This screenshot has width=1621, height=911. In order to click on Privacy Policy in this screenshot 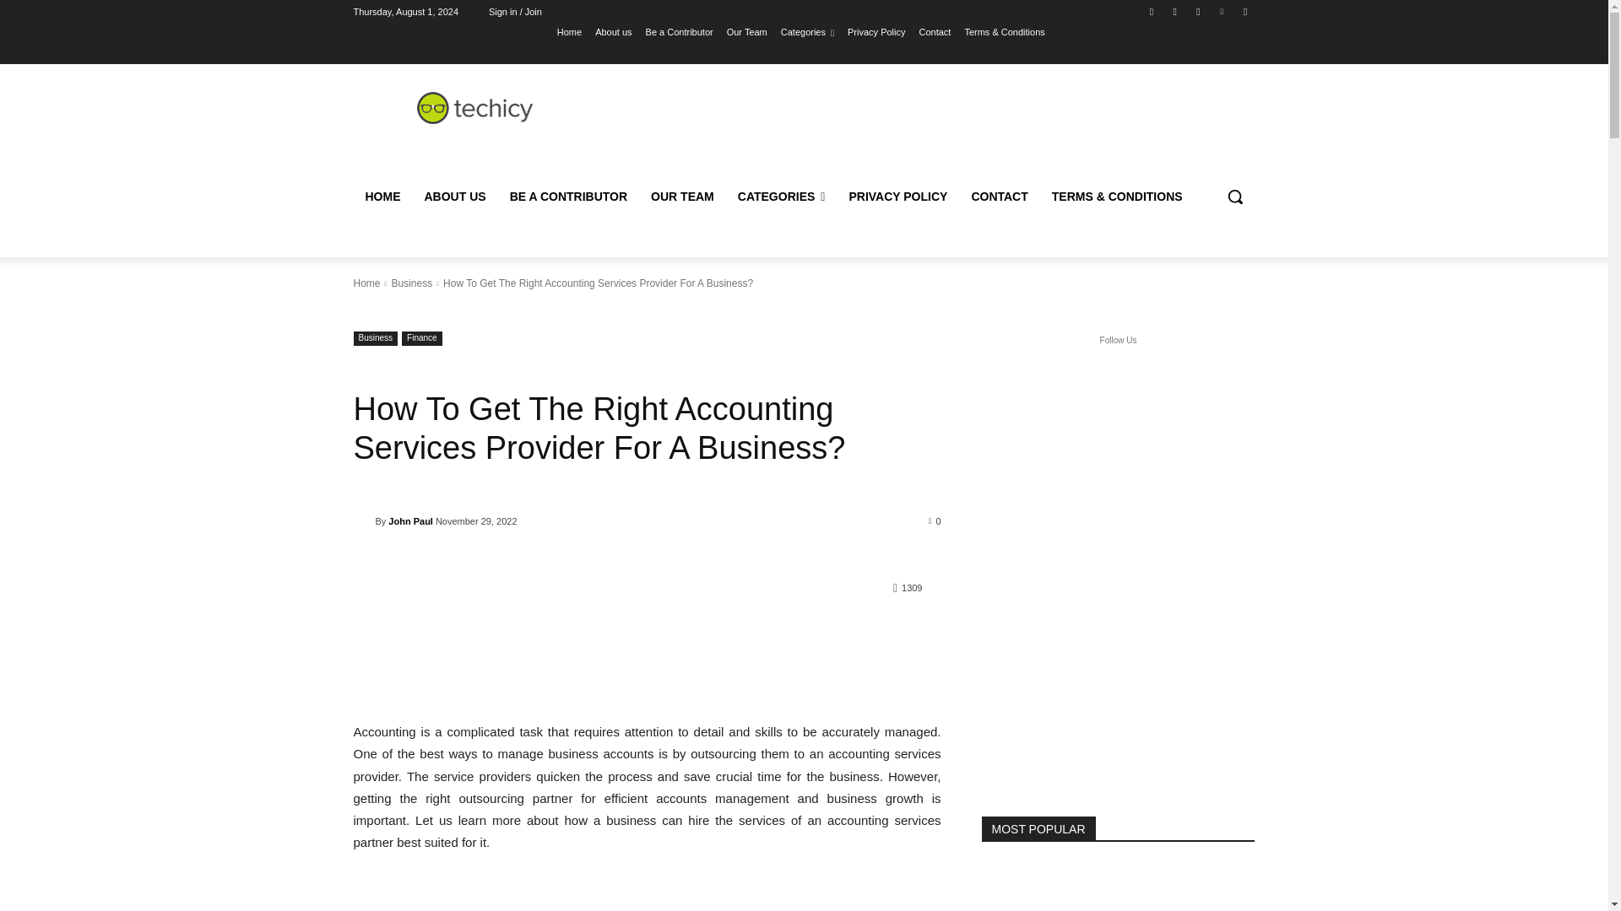, I will do `click(876, 31)`.